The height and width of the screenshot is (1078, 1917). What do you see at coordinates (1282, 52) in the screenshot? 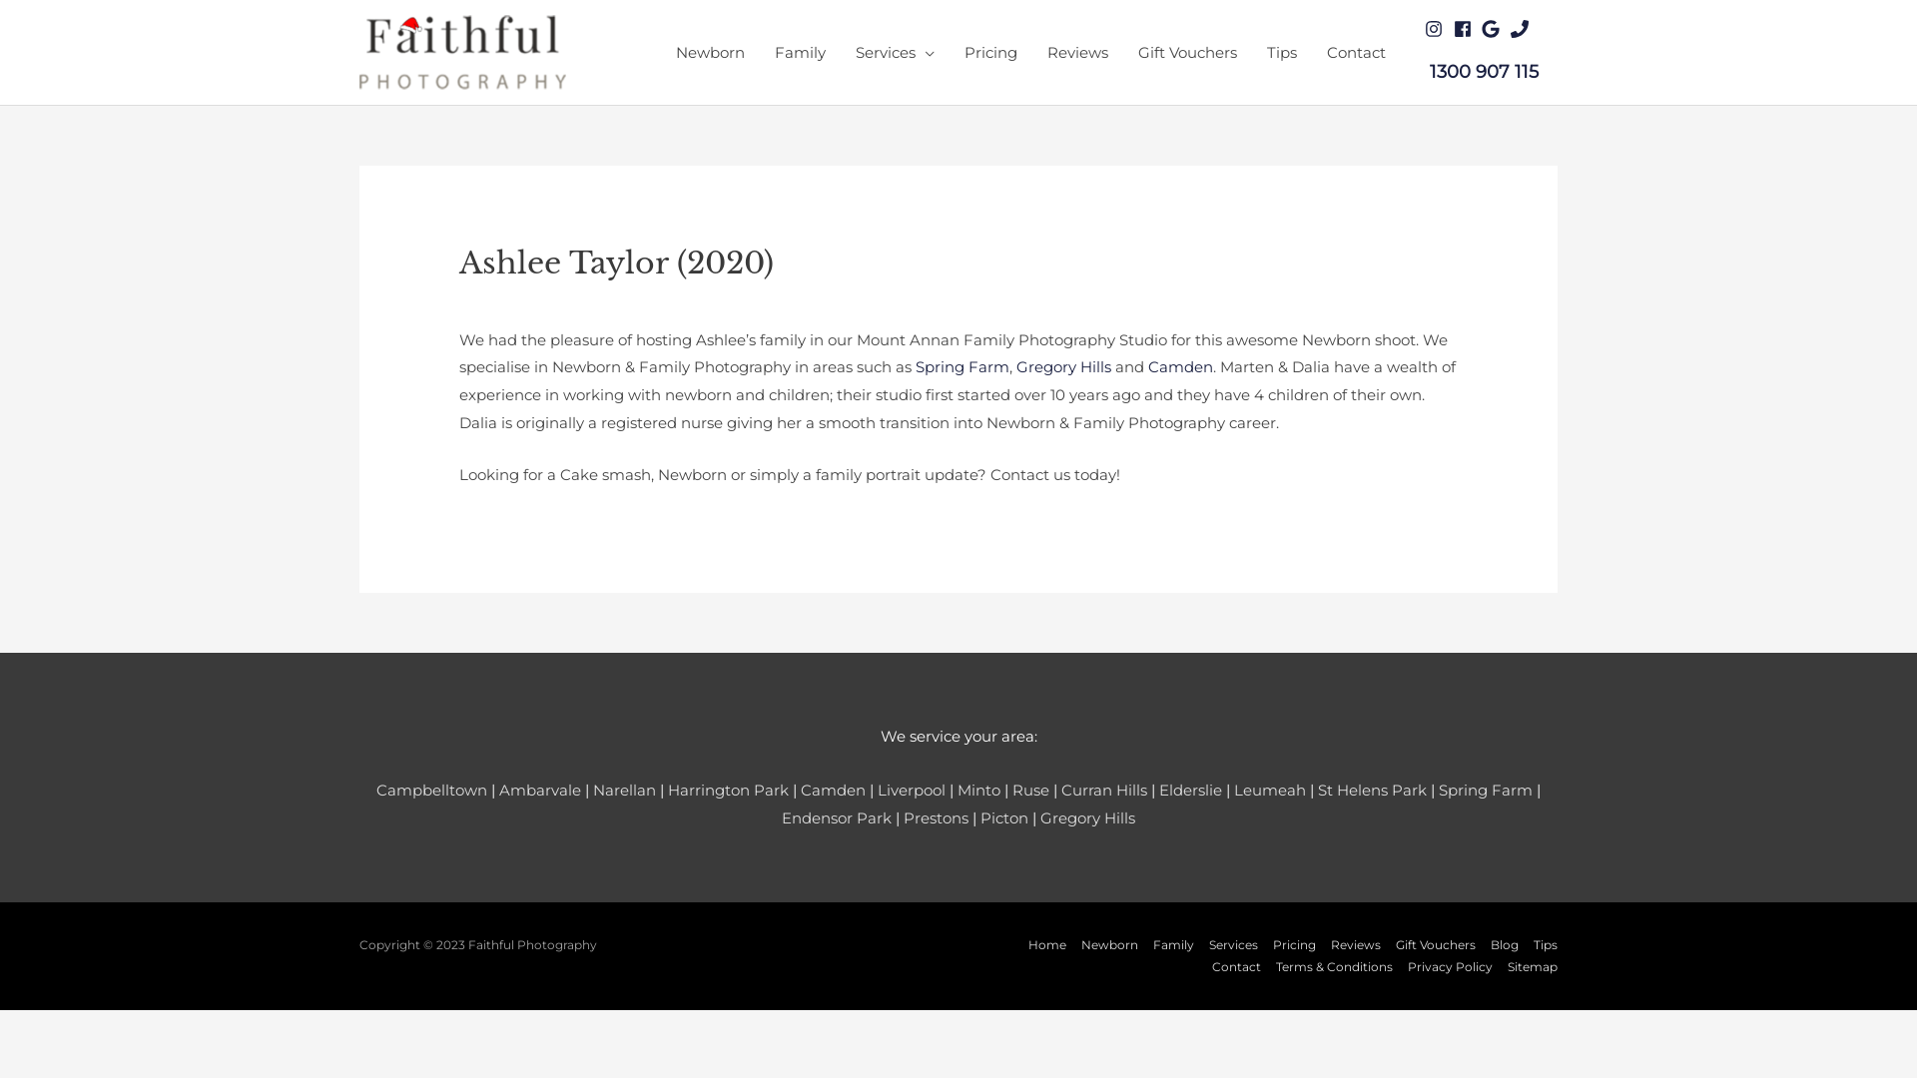
I see `Tips` at bounding box center [1282, 52].